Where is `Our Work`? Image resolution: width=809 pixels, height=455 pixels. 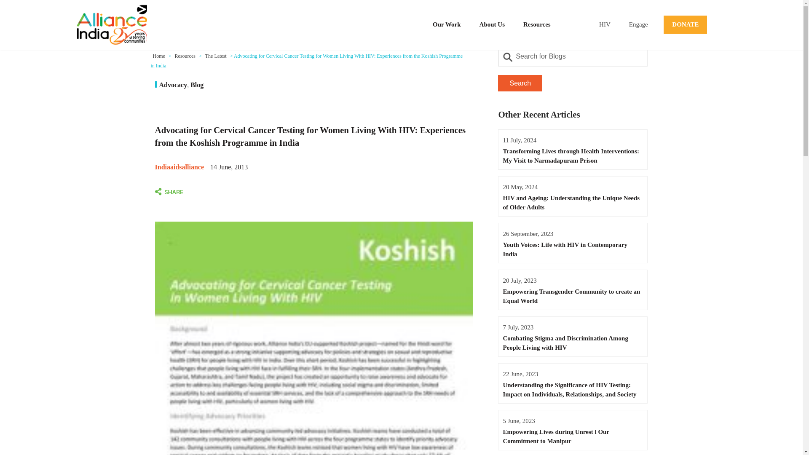 Our Work is located at coordinates (447, 24).